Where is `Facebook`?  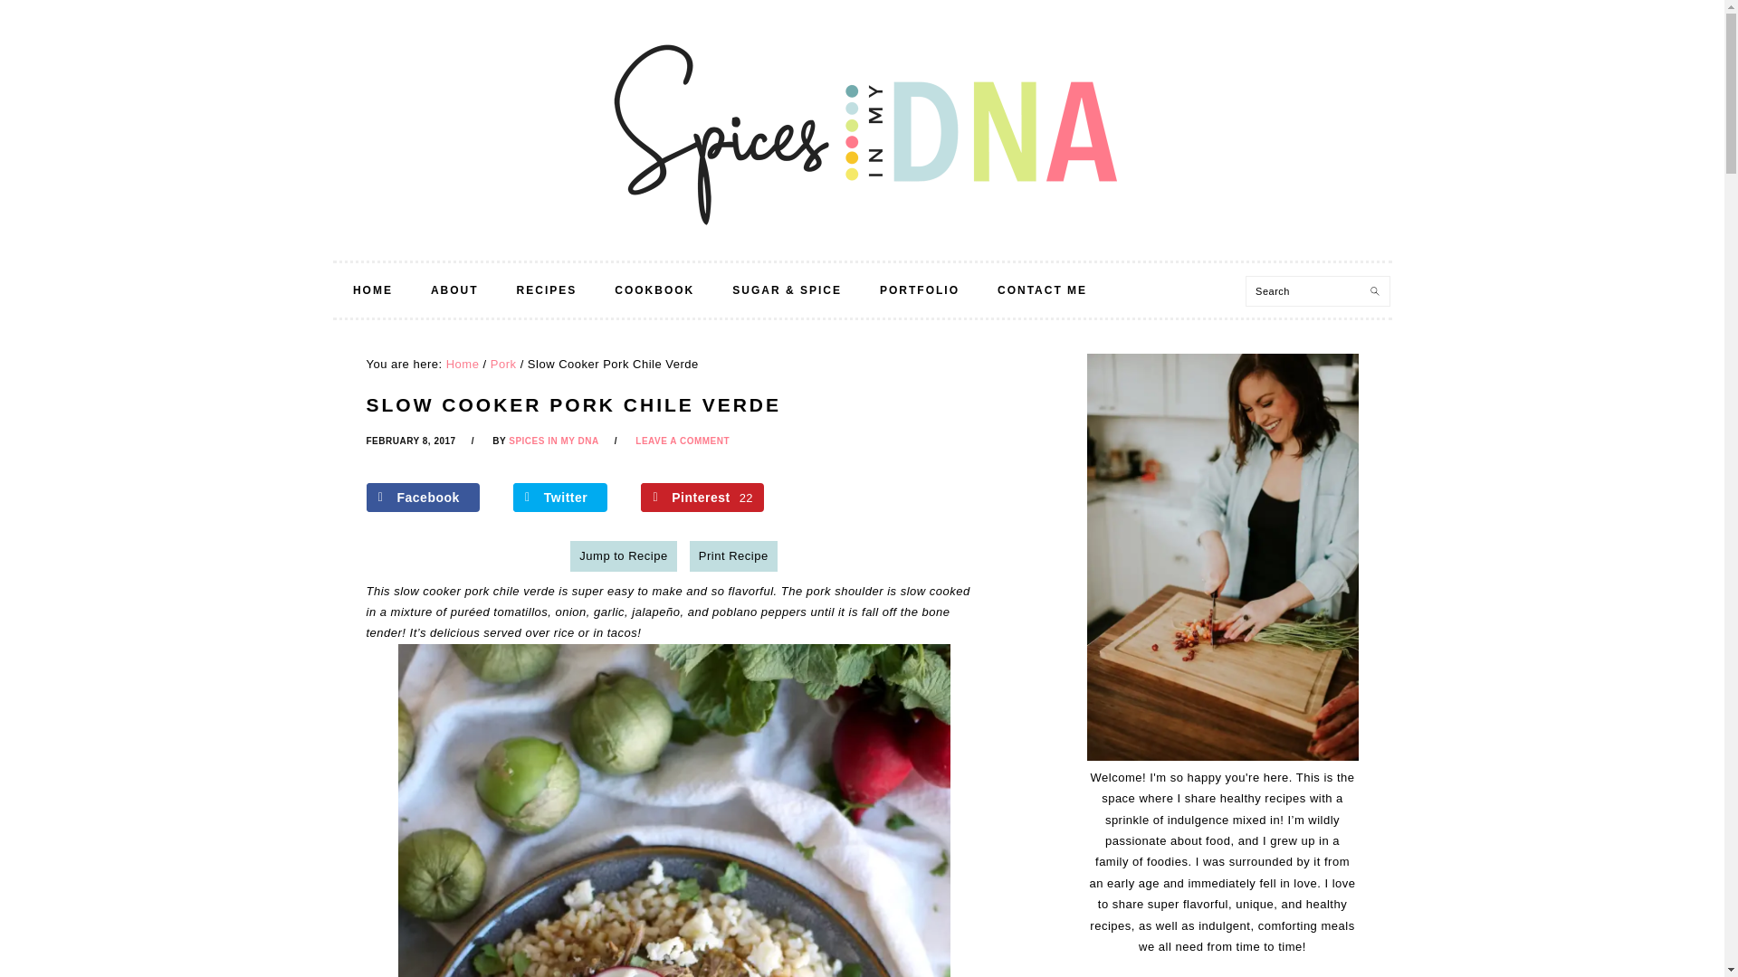
Facebook is located at coordinates (422, 497).